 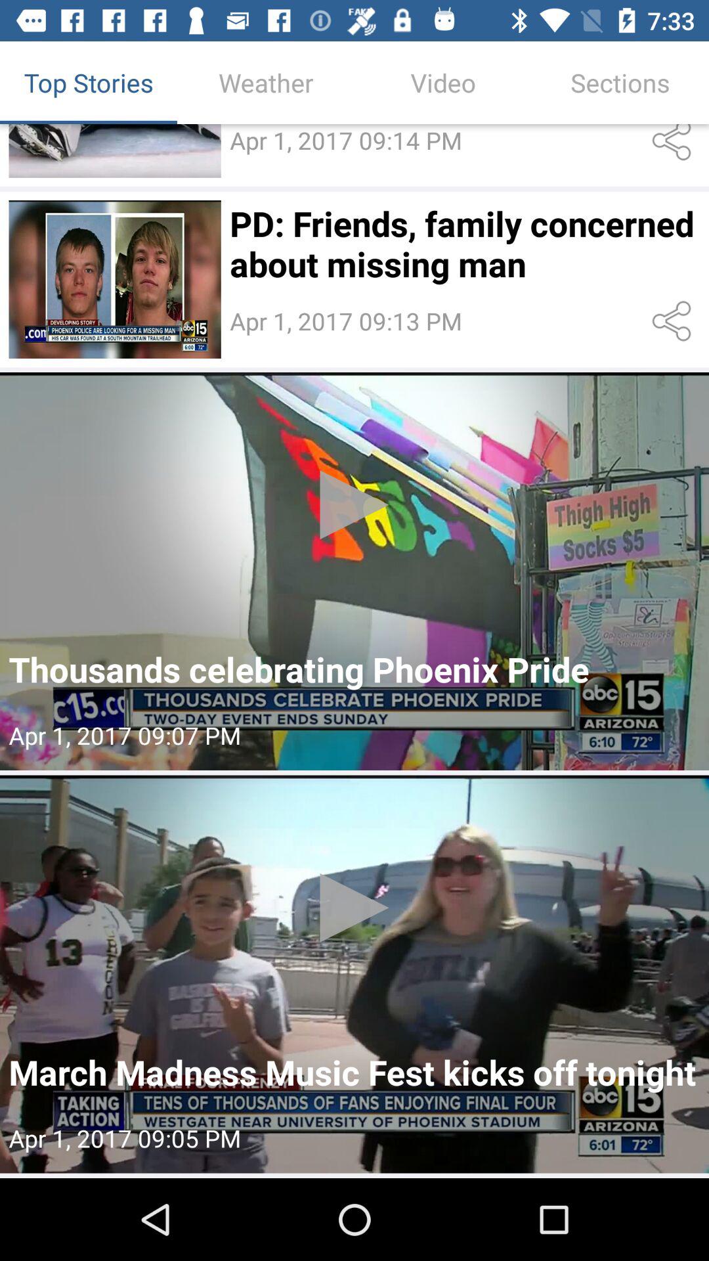 I want to click on the text video shown next to weather at the top of the page, so click(x=443, y=83).